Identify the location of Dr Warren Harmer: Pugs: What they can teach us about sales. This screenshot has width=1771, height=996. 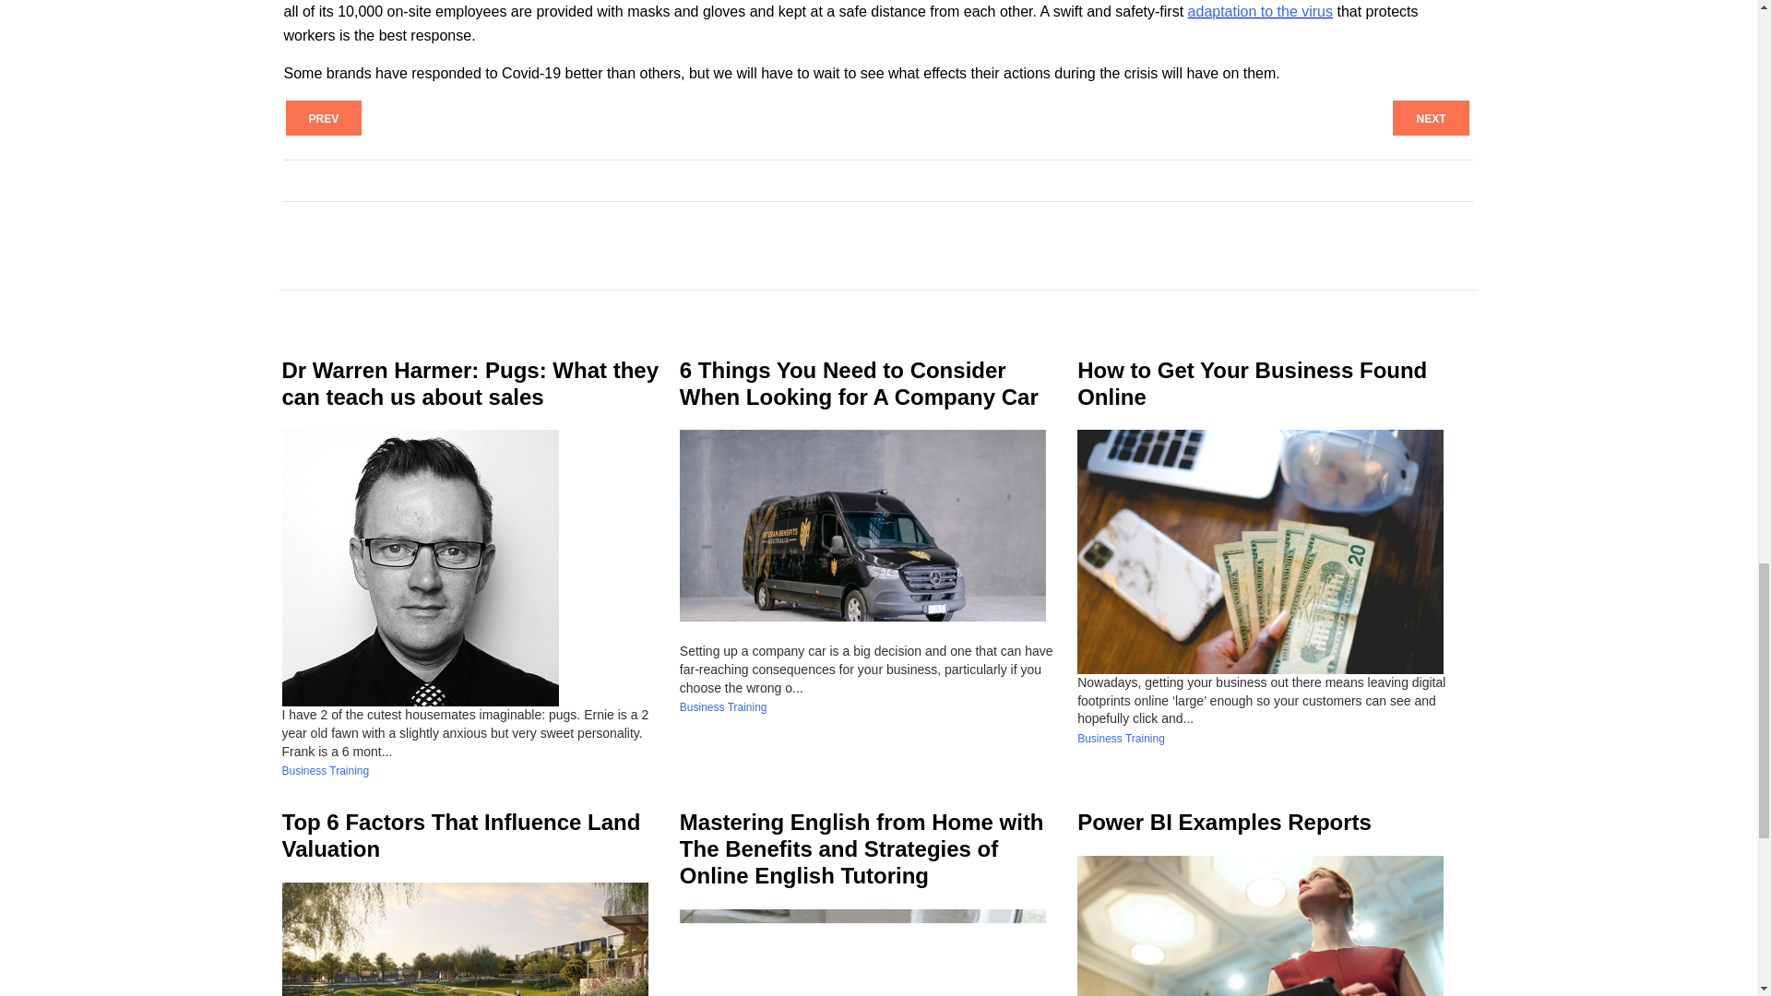
(470, 383).